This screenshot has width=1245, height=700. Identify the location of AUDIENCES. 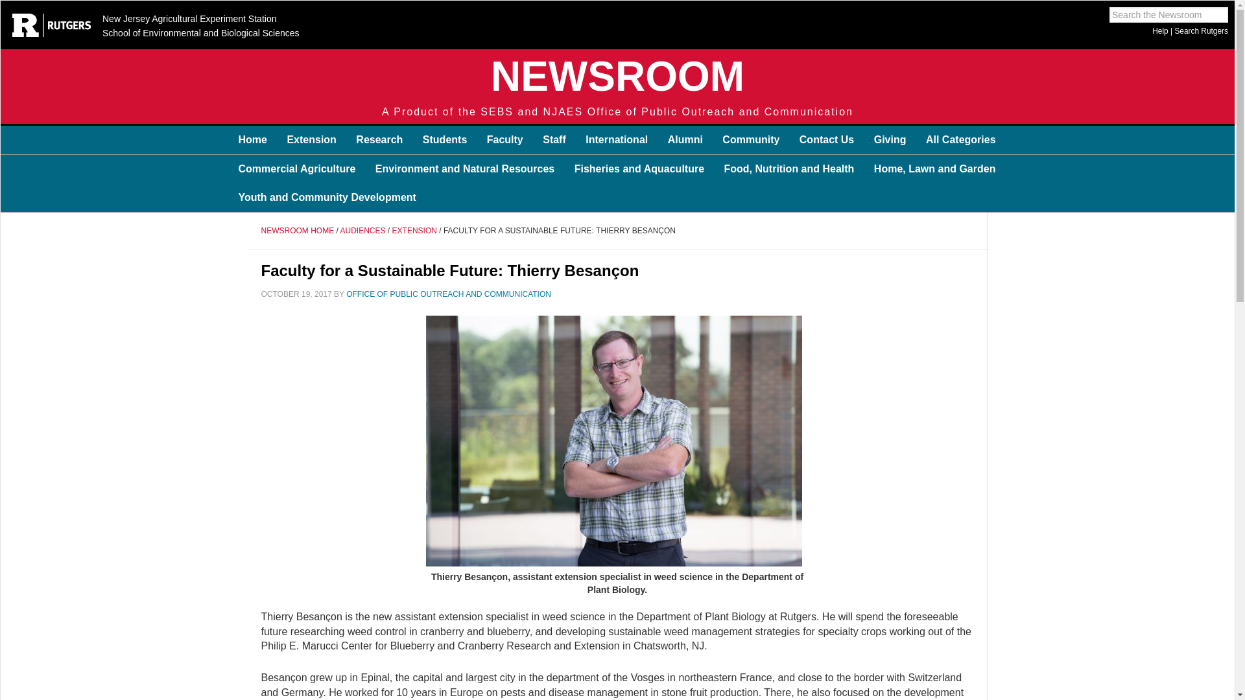
(363, 230).